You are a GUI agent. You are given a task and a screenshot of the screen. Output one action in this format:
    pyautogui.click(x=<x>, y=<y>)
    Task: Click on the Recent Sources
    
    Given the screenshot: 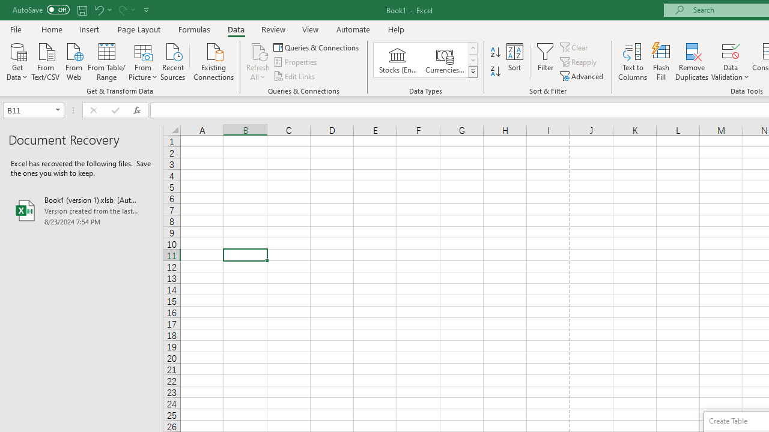 What is the action you would take?
    pyautogui.click(x=173, y=61)
    